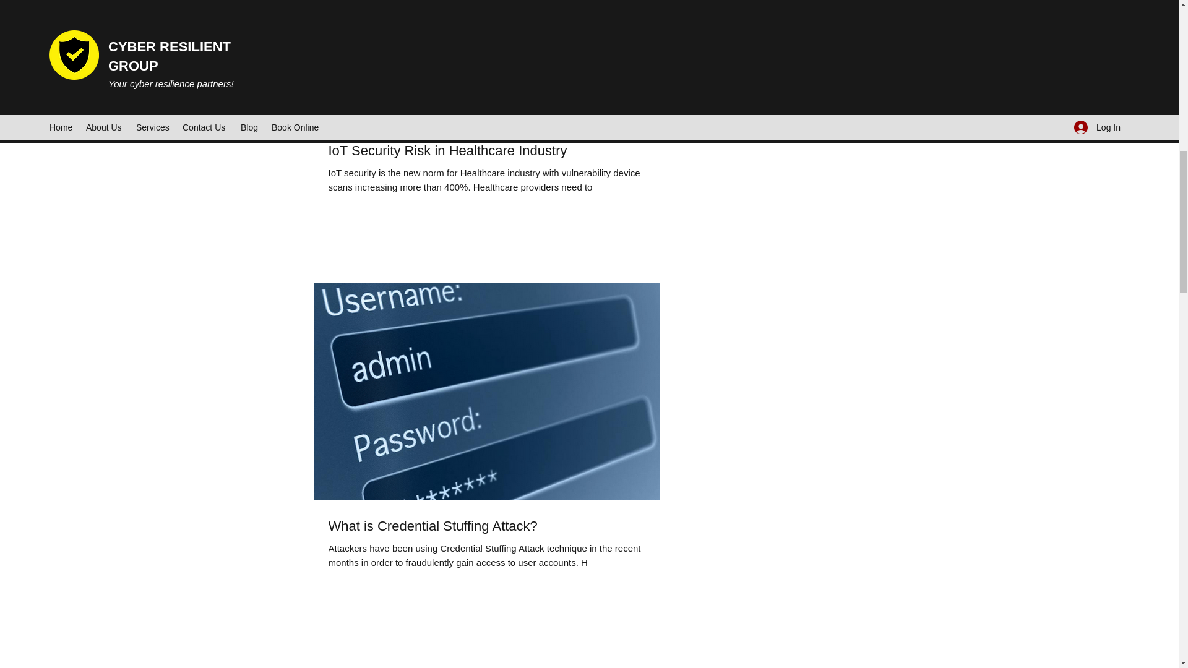 The width and height of the screenshot is (1188, 668). What do you see at coordinates (756, 9) in the screenshot?
I see `endpoint detection and response` at bounding box center [756, 9].